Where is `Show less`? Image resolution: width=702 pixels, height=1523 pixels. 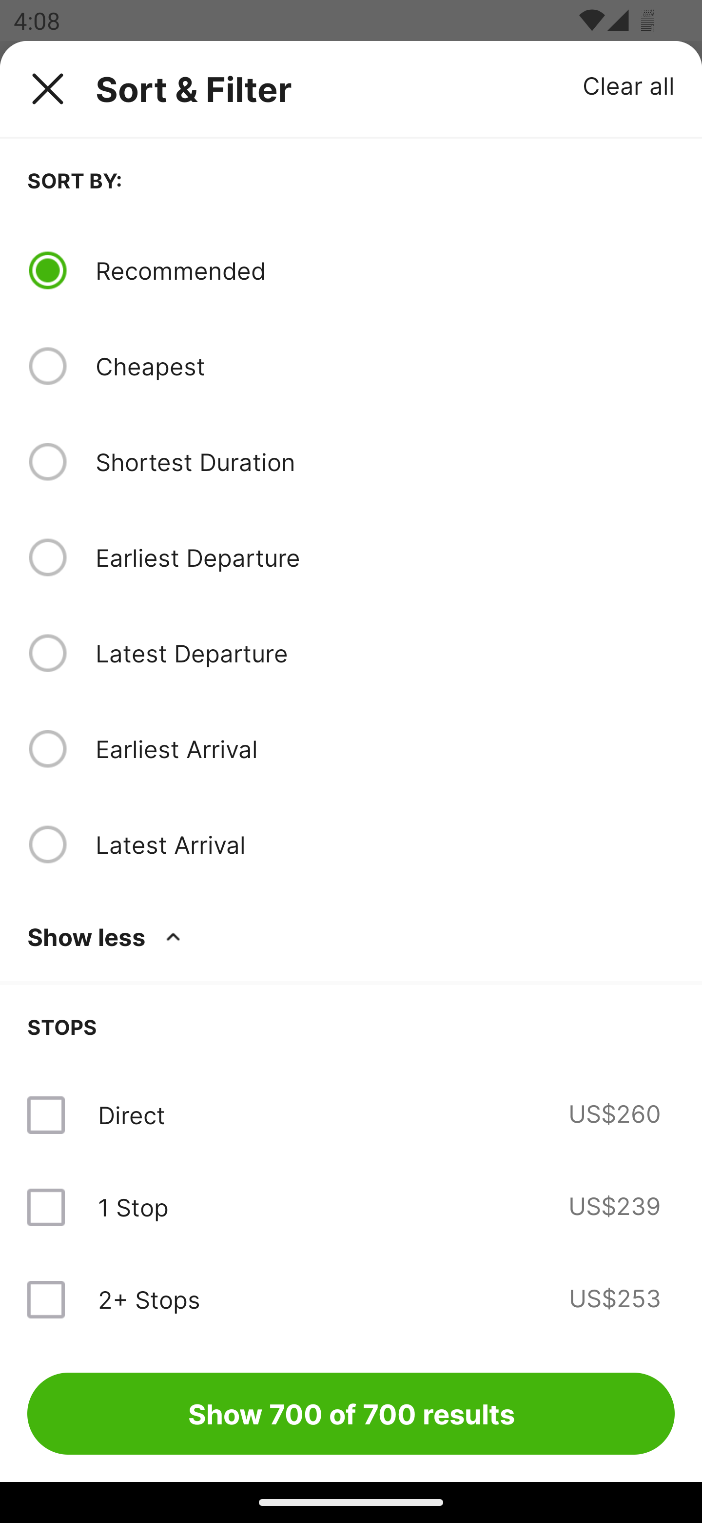 Show less is located at coordinates (107, 936).